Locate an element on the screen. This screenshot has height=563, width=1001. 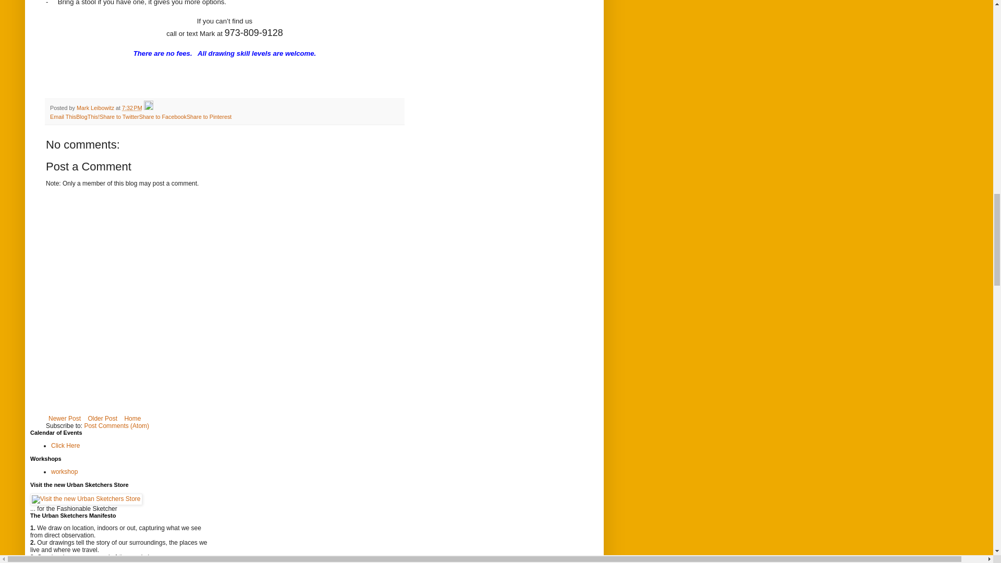
Mark Leibowitz is located at coordinates (96, 107).